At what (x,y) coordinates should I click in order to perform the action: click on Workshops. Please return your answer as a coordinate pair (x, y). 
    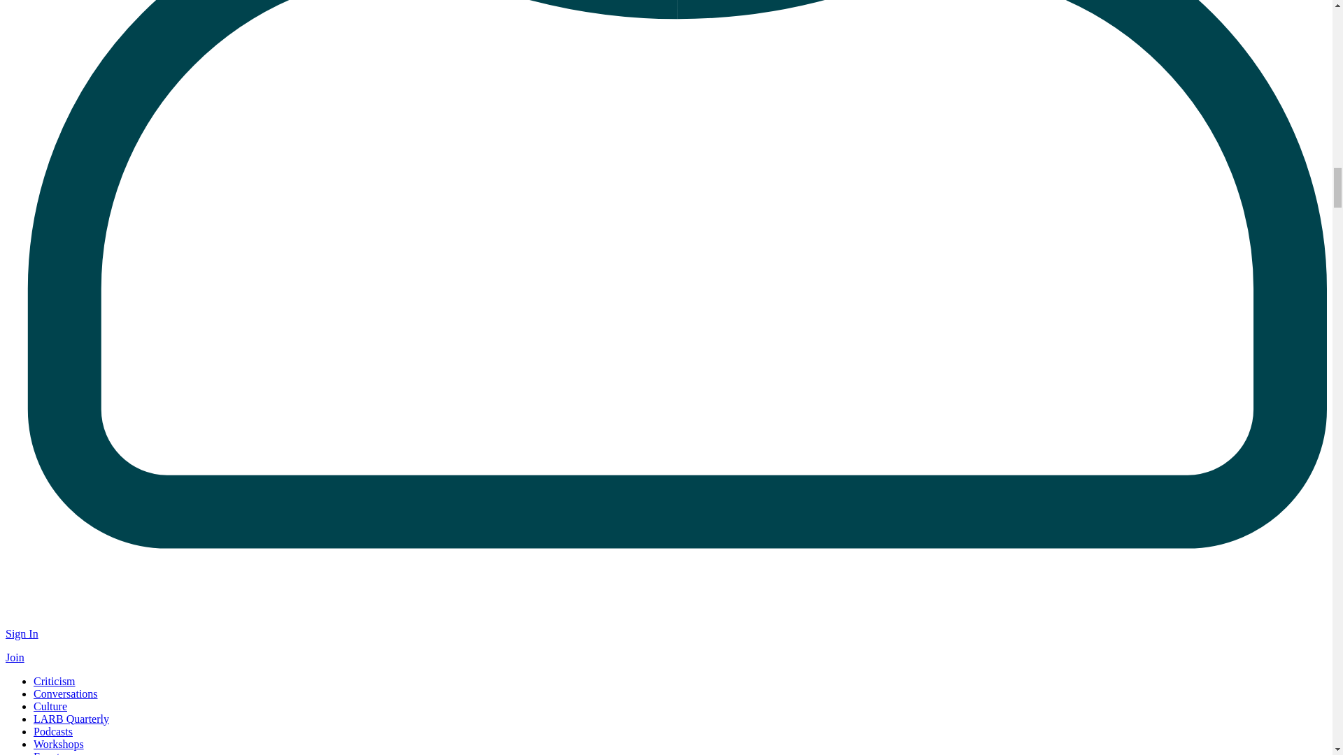
    Looking at the image, I should click on (59, 744).